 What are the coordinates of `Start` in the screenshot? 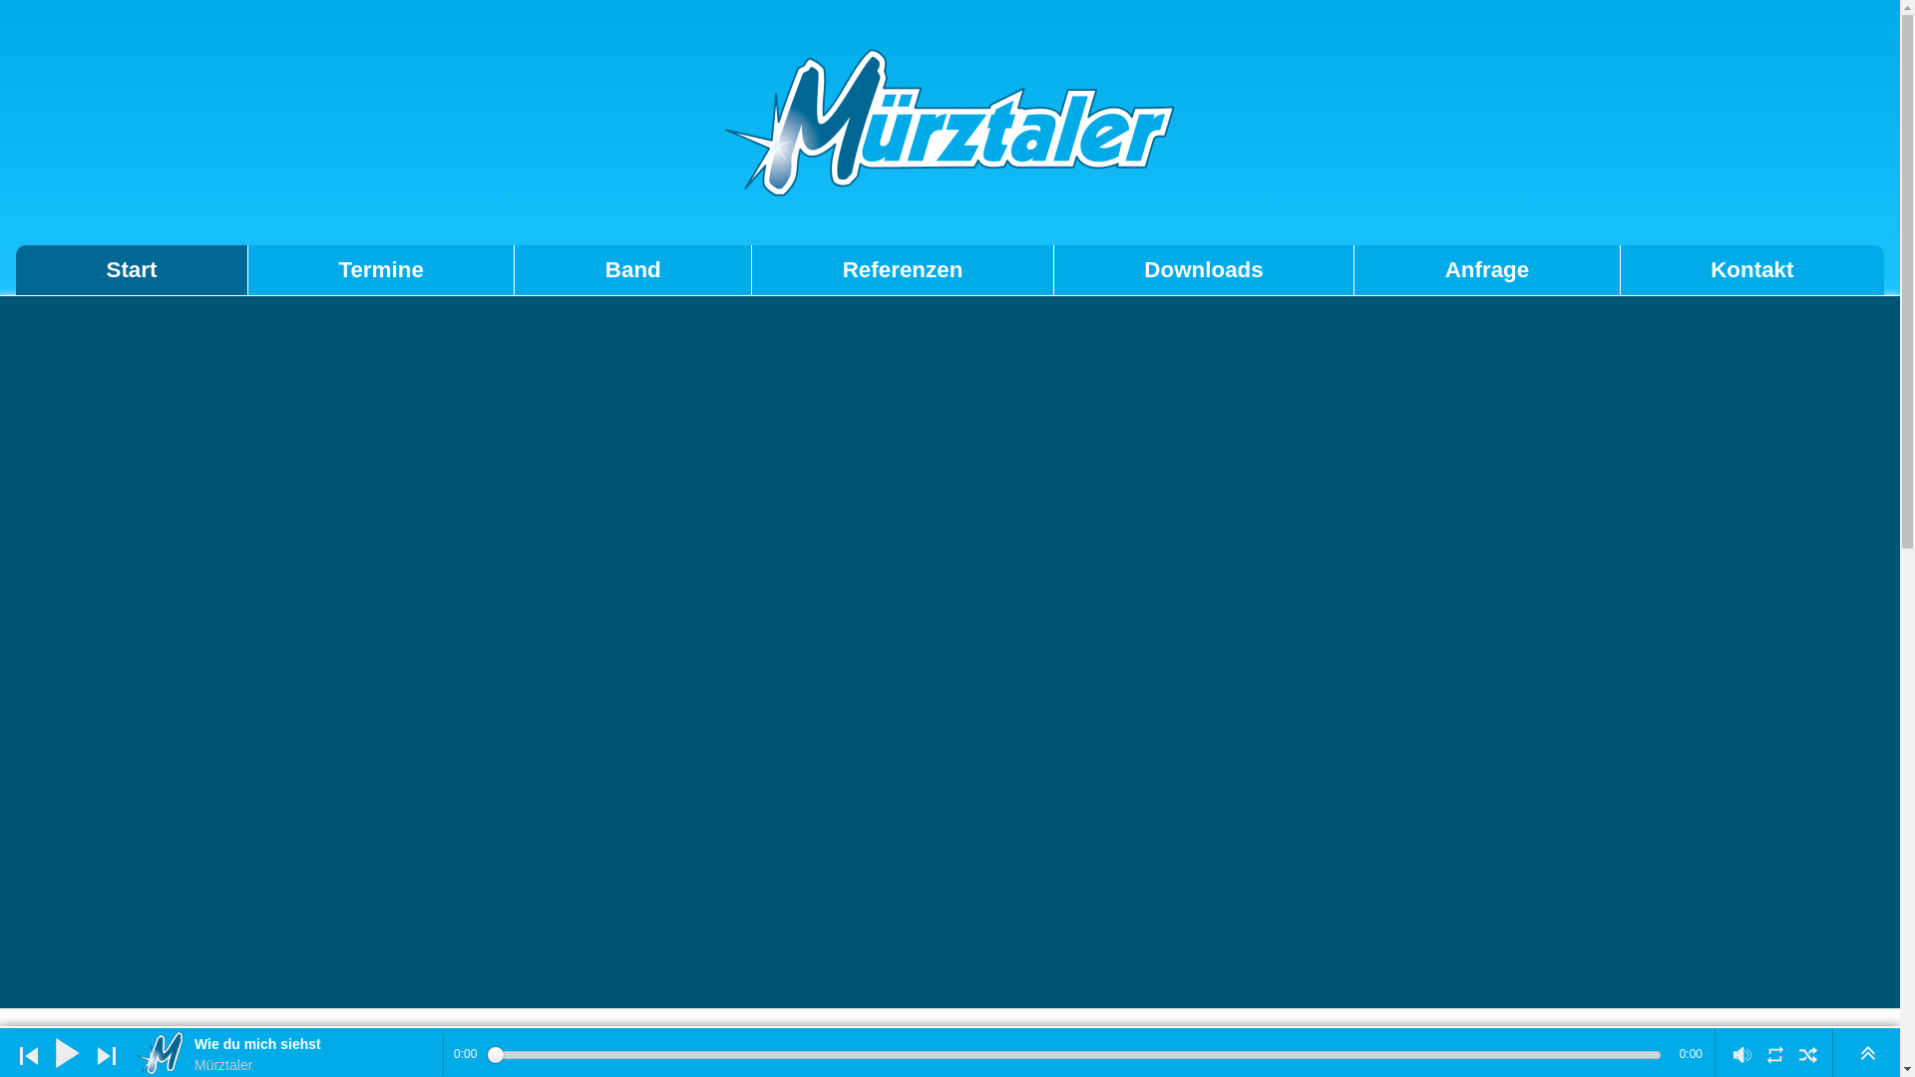 It's located at (132, 270).